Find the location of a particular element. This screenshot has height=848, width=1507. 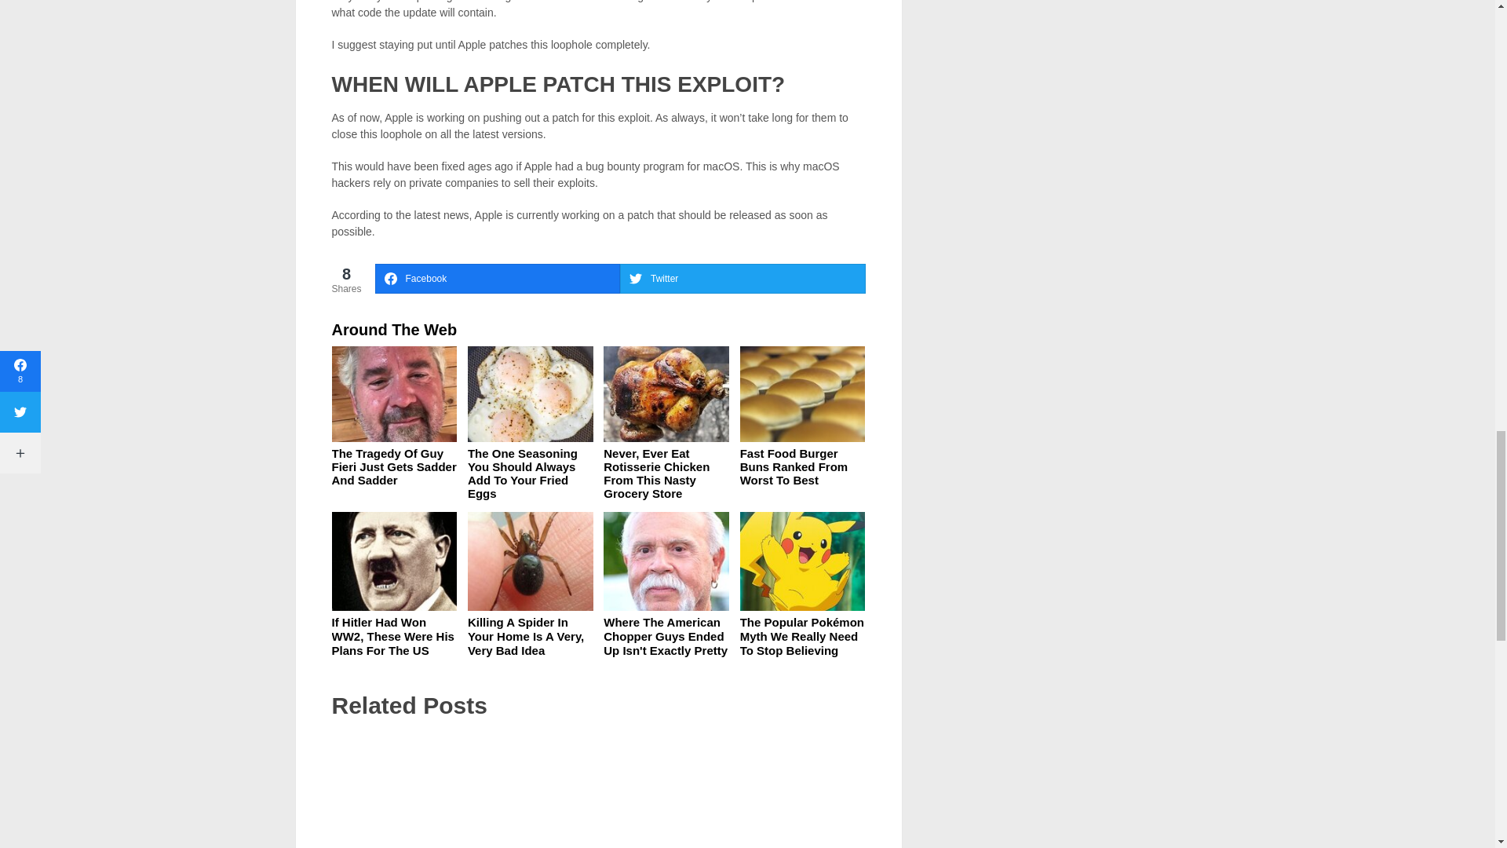

Fast Food Burger Buns Ranked From Worst To Best is located at coordinates (794, 466).